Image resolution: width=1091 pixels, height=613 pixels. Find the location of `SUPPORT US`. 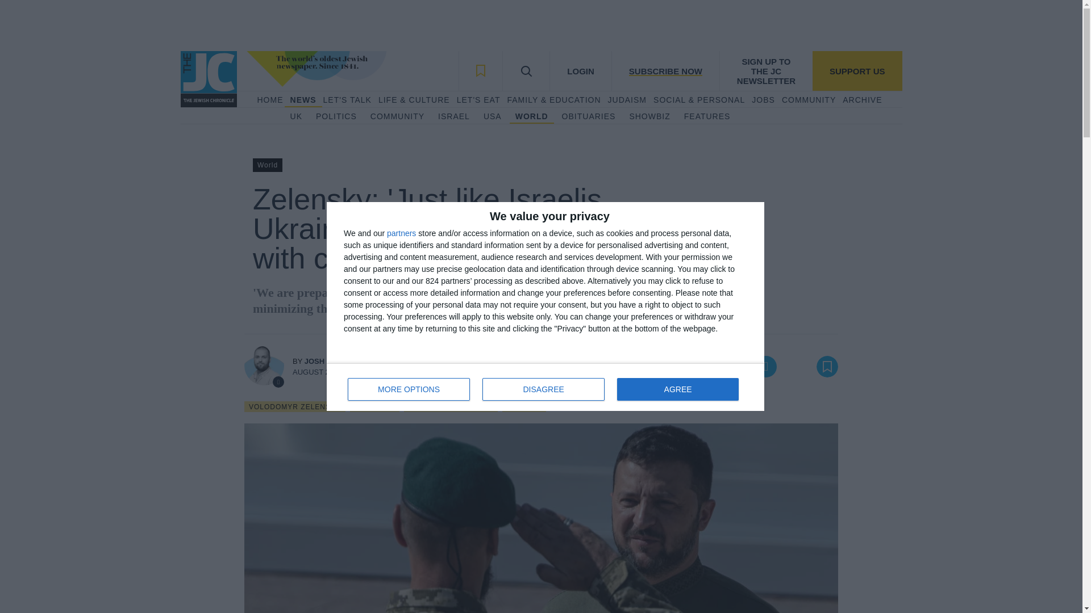

SUPPORT US is located at coordinates (857, 70).